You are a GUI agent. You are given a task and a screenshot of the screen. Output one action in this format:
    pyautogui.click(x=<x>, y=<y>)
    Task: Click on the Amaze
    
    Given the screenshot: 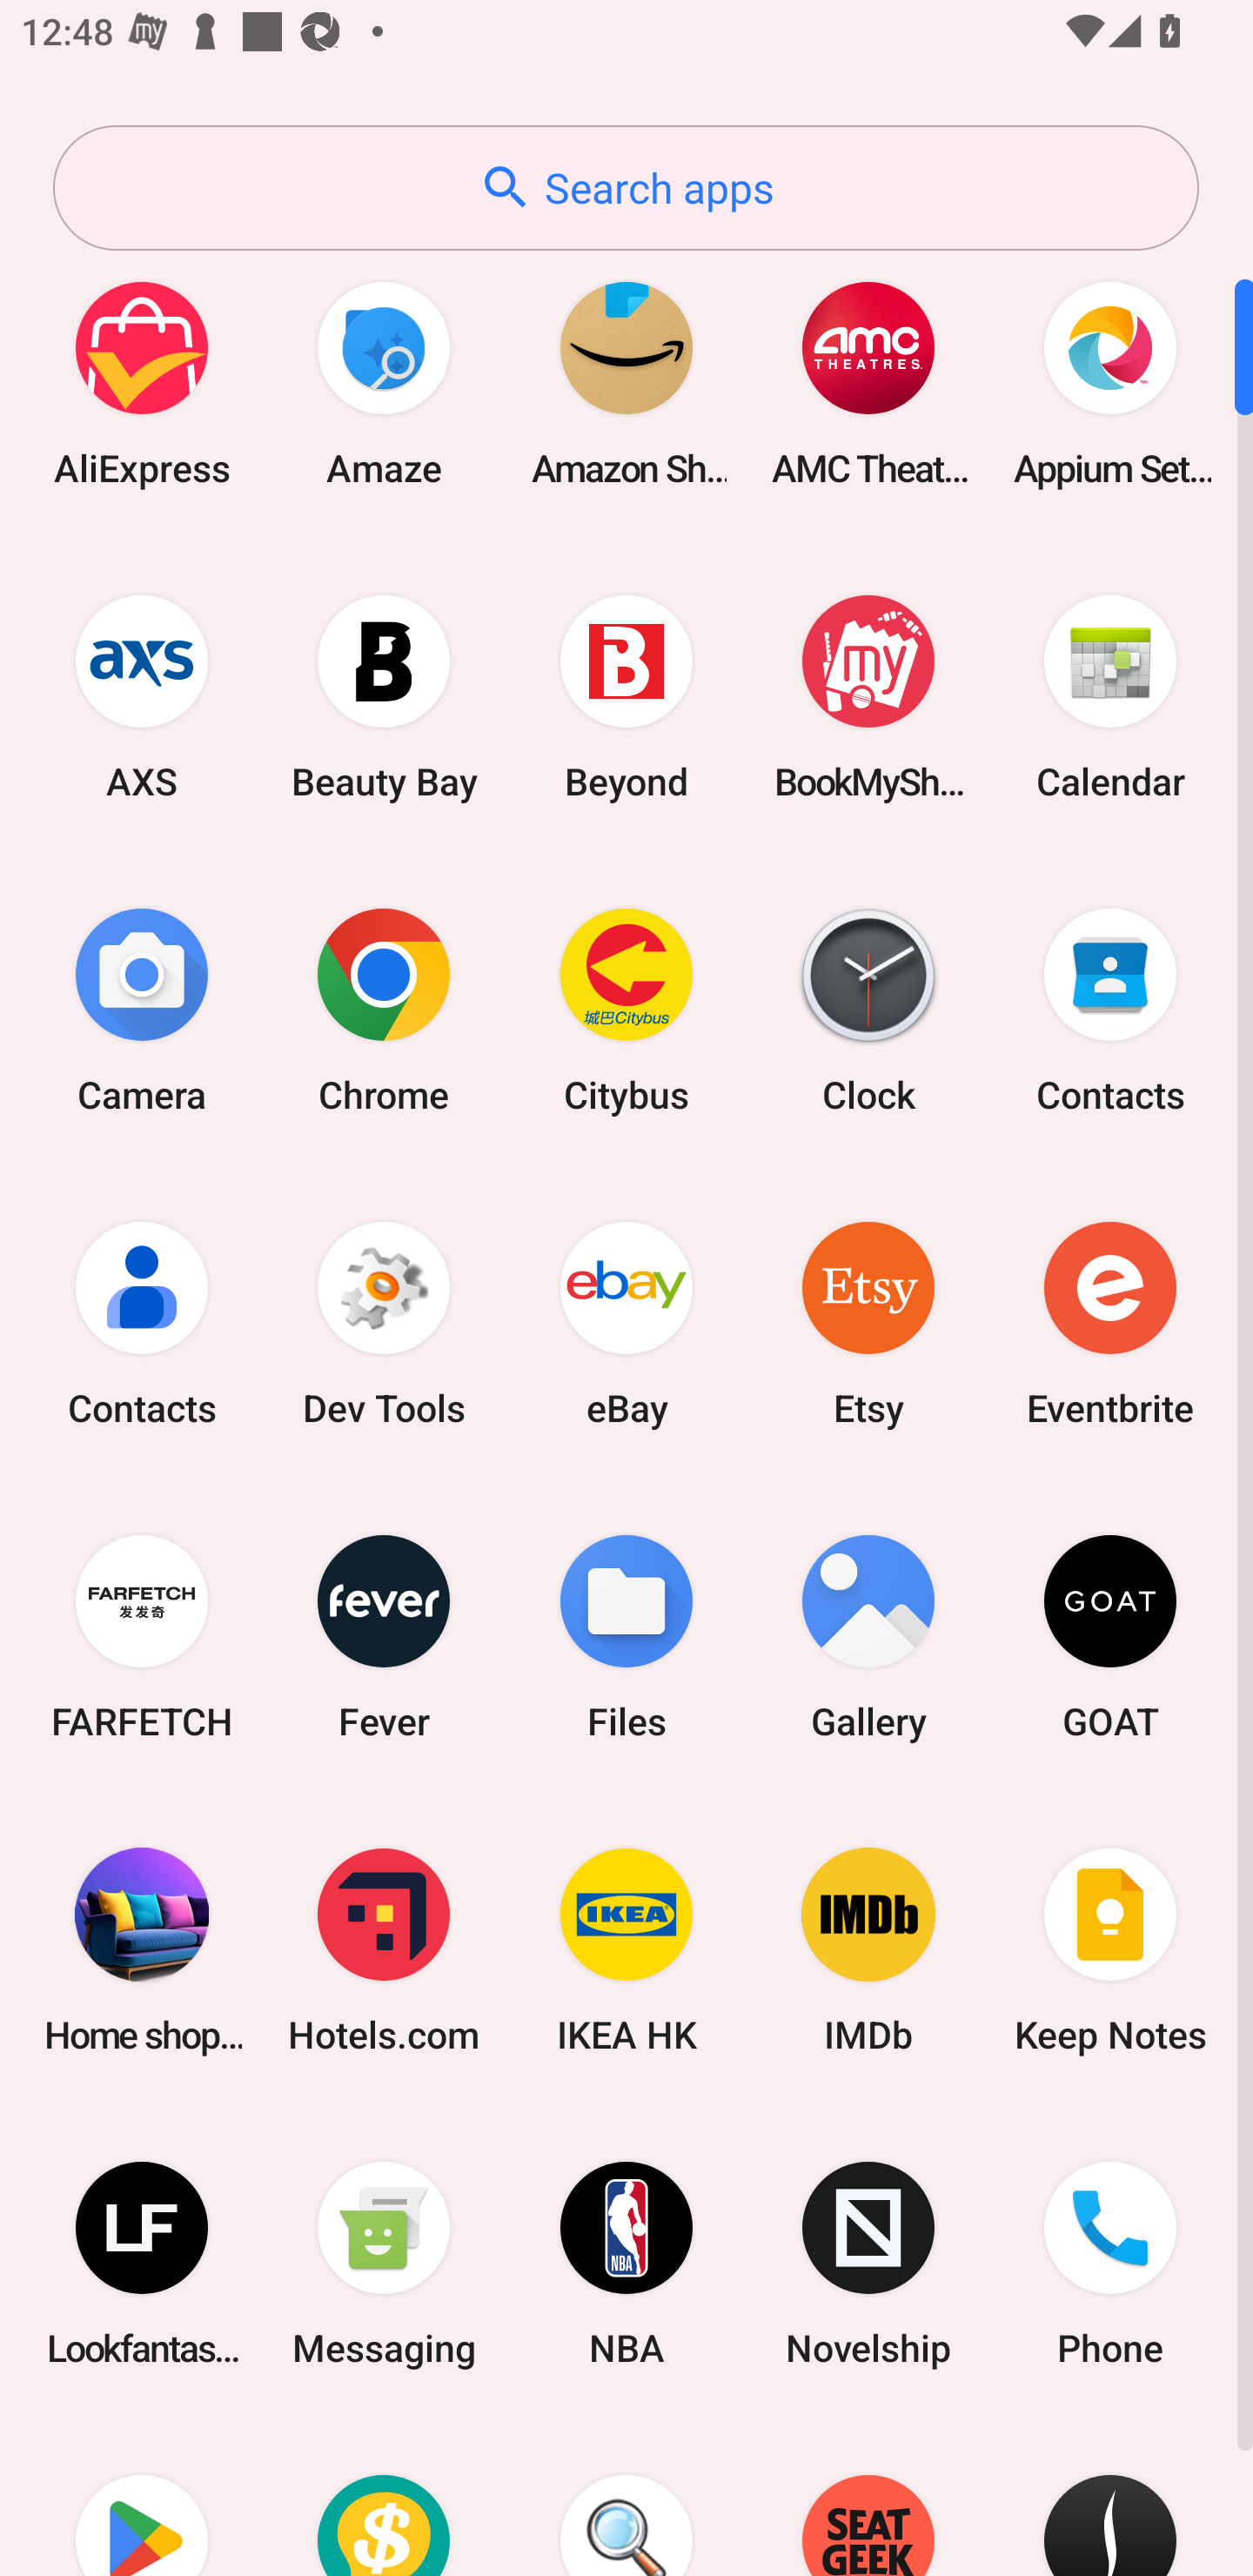 What is the action you would take?
    pyautogui.click(x=384, y=383)
    